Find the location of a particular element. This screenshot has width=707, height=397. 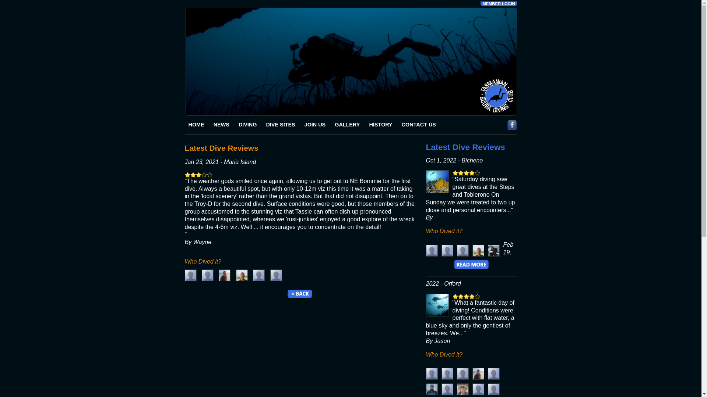

colin brett is located at coordinates (478, 389).